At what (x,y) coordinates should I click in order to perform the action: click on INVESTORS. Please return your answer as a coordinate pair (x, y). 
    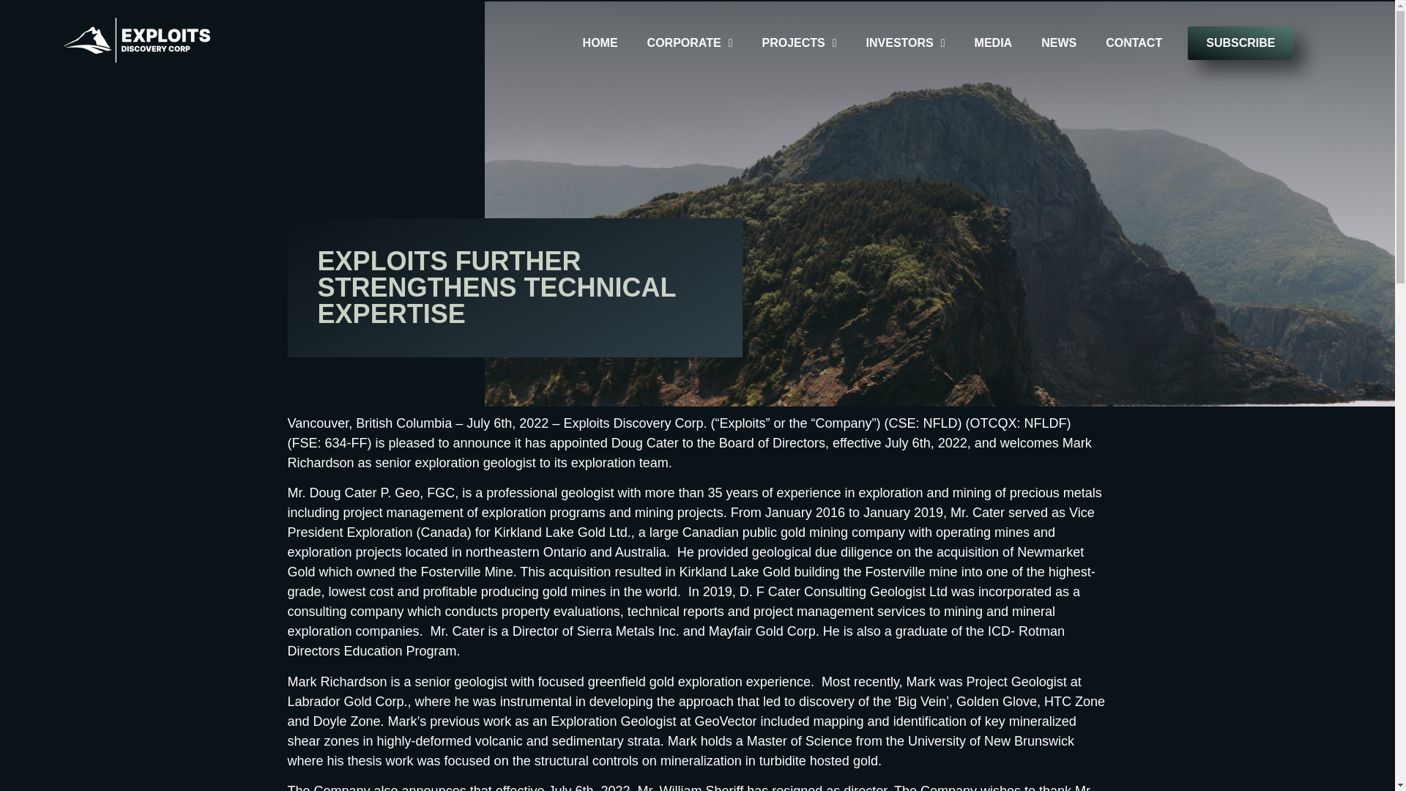
    Looking at the image, I should click on (905, 42).